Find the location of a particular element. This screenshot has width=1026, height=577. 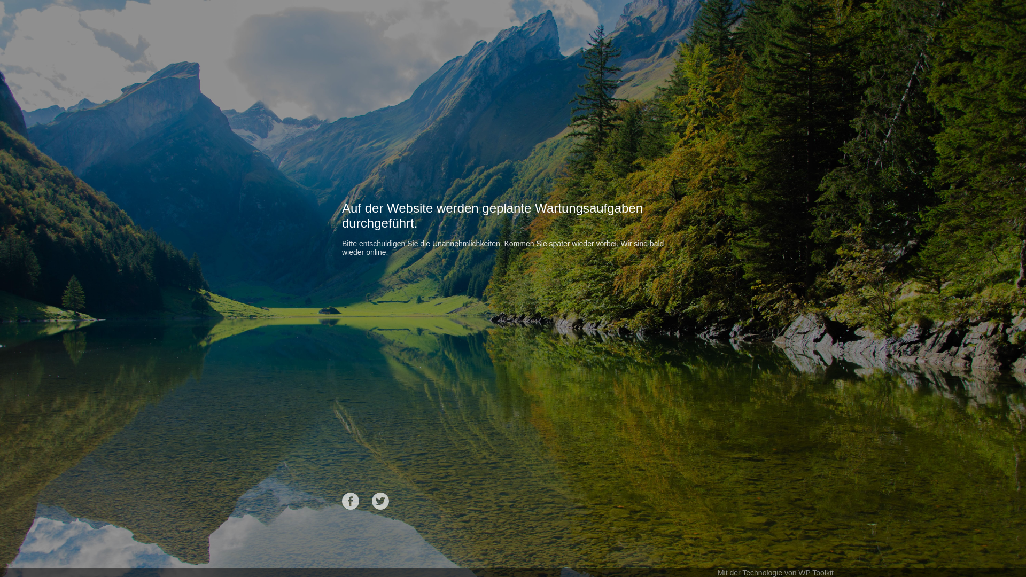

Facebook is located at coordinates (351, 501).